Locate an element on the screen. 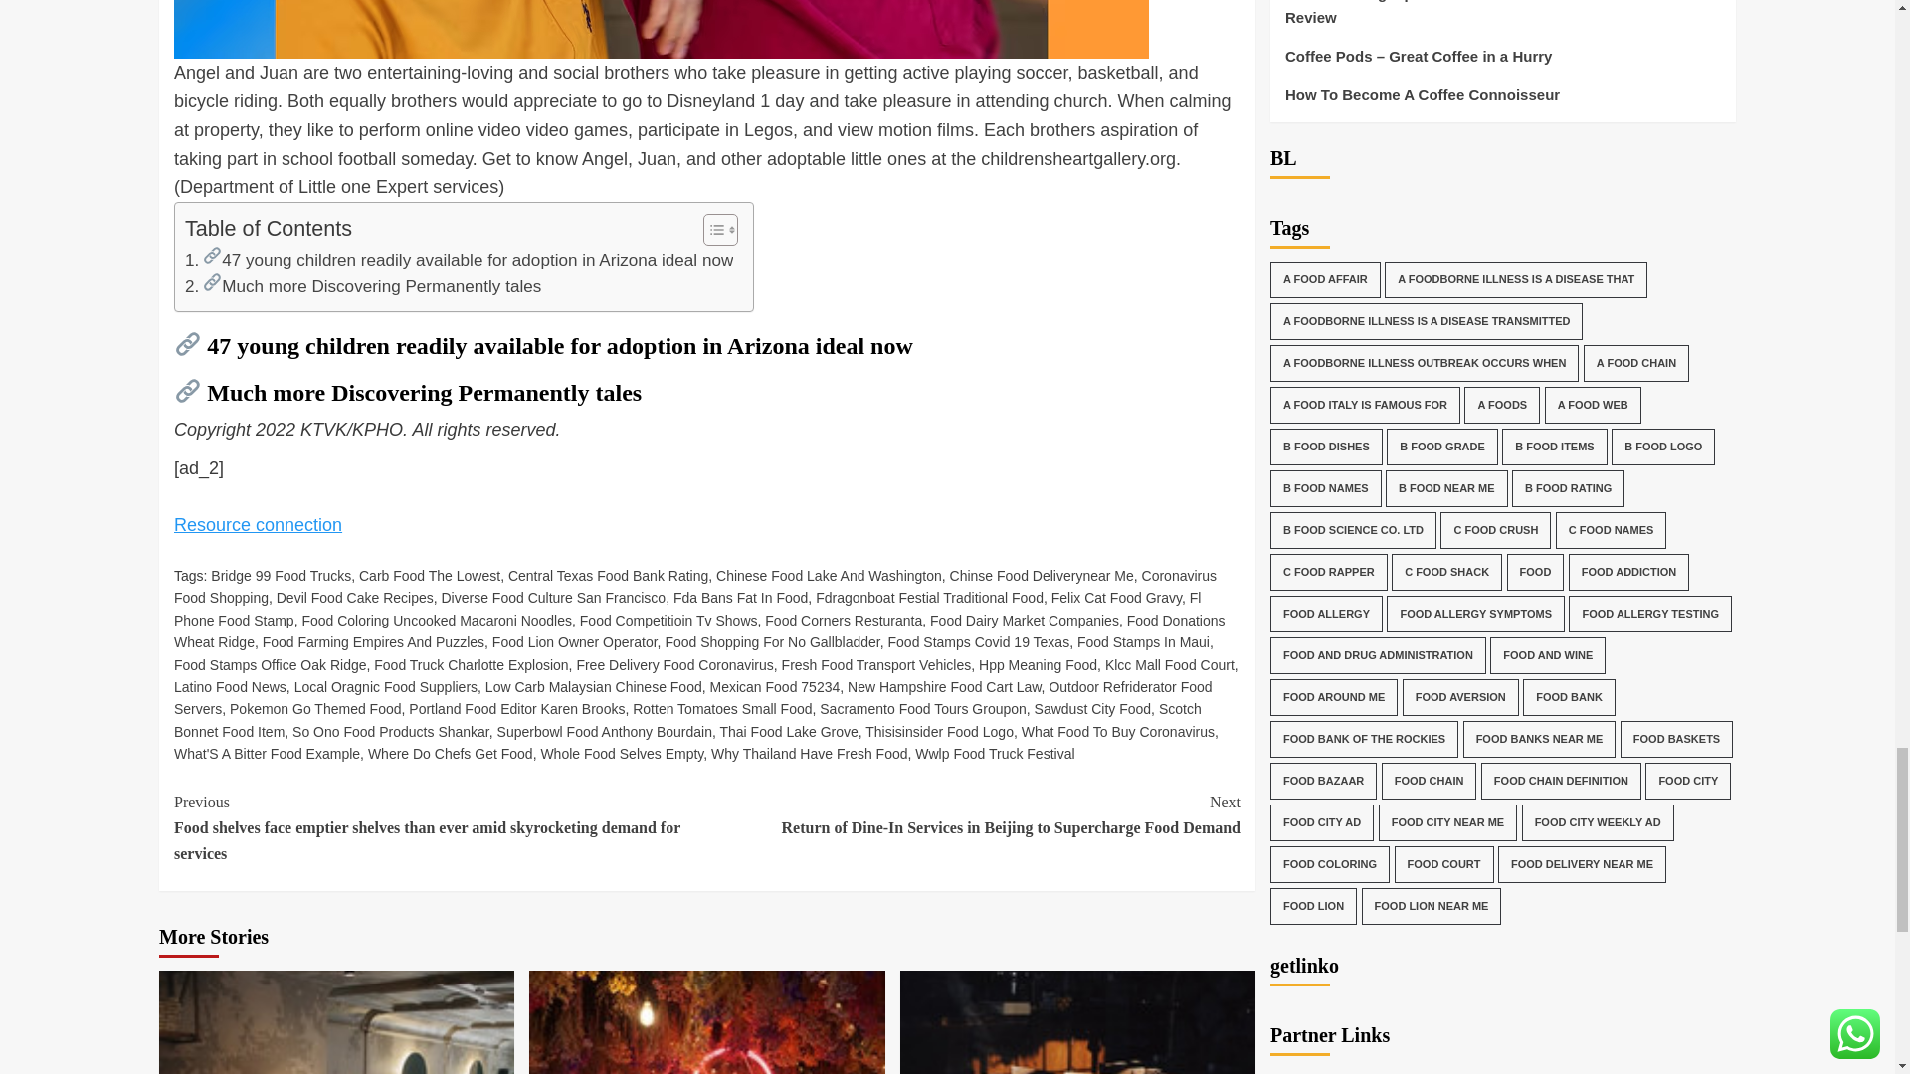 The image size is (1910, 1074). Much more Discovering Permanently tales is located at coordinates (362, 286).